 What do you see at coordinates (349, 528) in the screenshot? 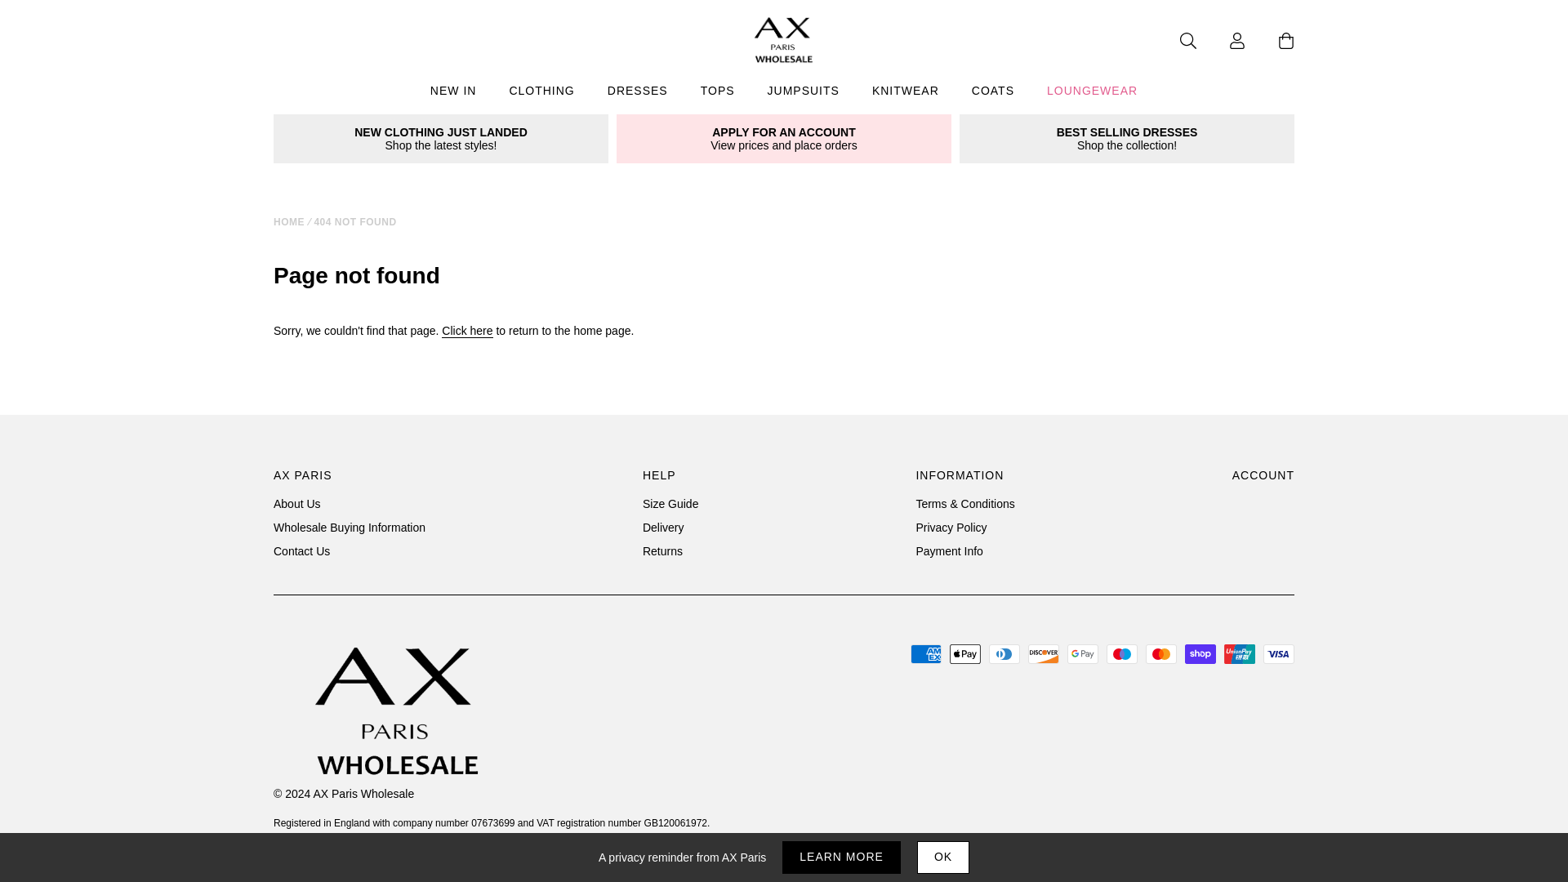
I see `Wholesale Buying Information` at bounding box center [349, 528].